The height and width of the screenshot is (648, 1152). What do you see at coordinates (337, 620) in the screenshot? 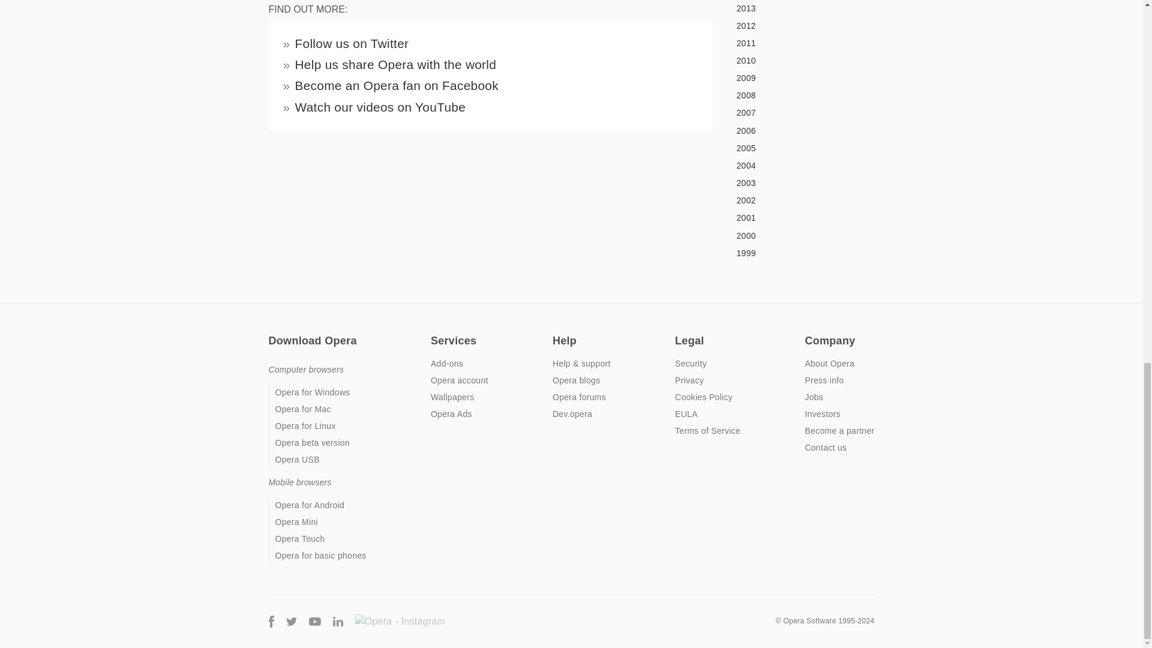
I see `Opera - LinkedIn` at bounding box center [337, 620].